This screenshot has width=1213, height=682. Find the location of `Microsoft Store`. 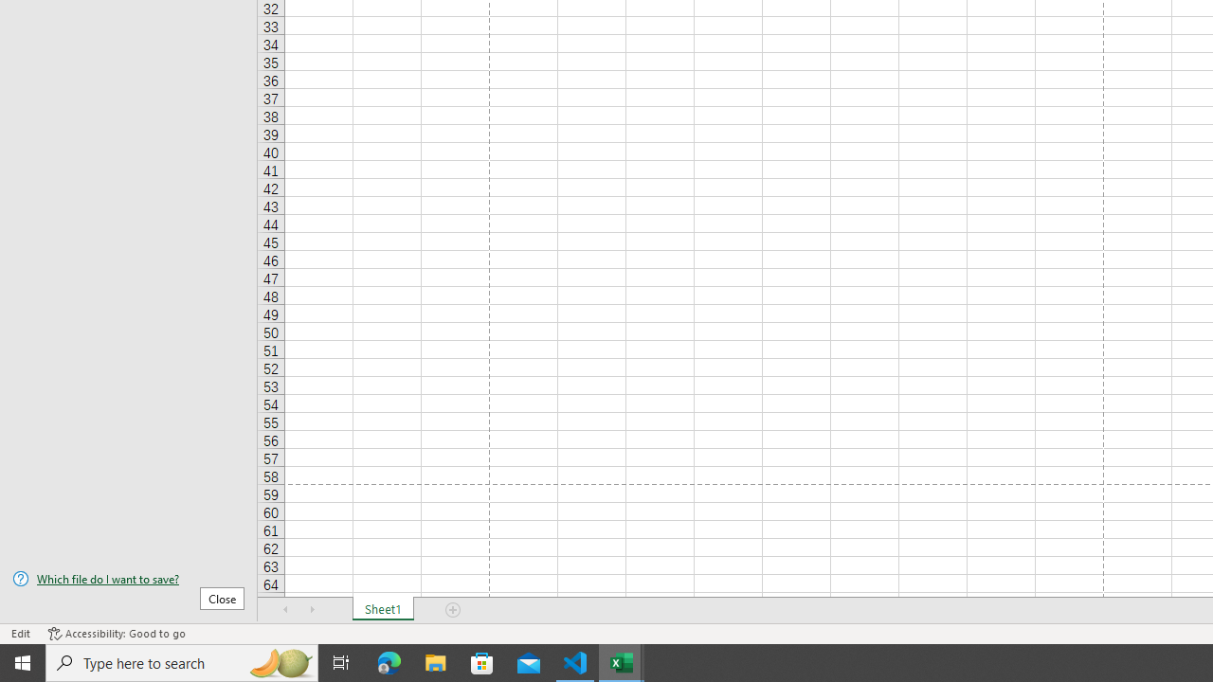

Microsoft Store is located at coordinates (482, 663).